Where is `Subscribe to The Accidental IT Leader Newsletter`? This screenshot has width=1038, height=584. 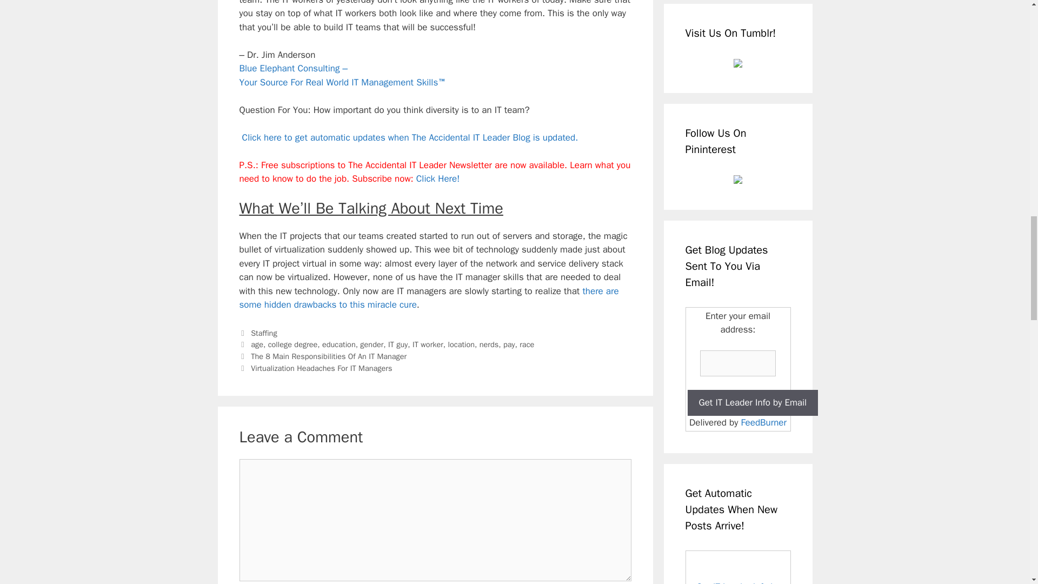
Subscribe to The Accidental IT Leader Newsletter is located at coordinates (438, 178).